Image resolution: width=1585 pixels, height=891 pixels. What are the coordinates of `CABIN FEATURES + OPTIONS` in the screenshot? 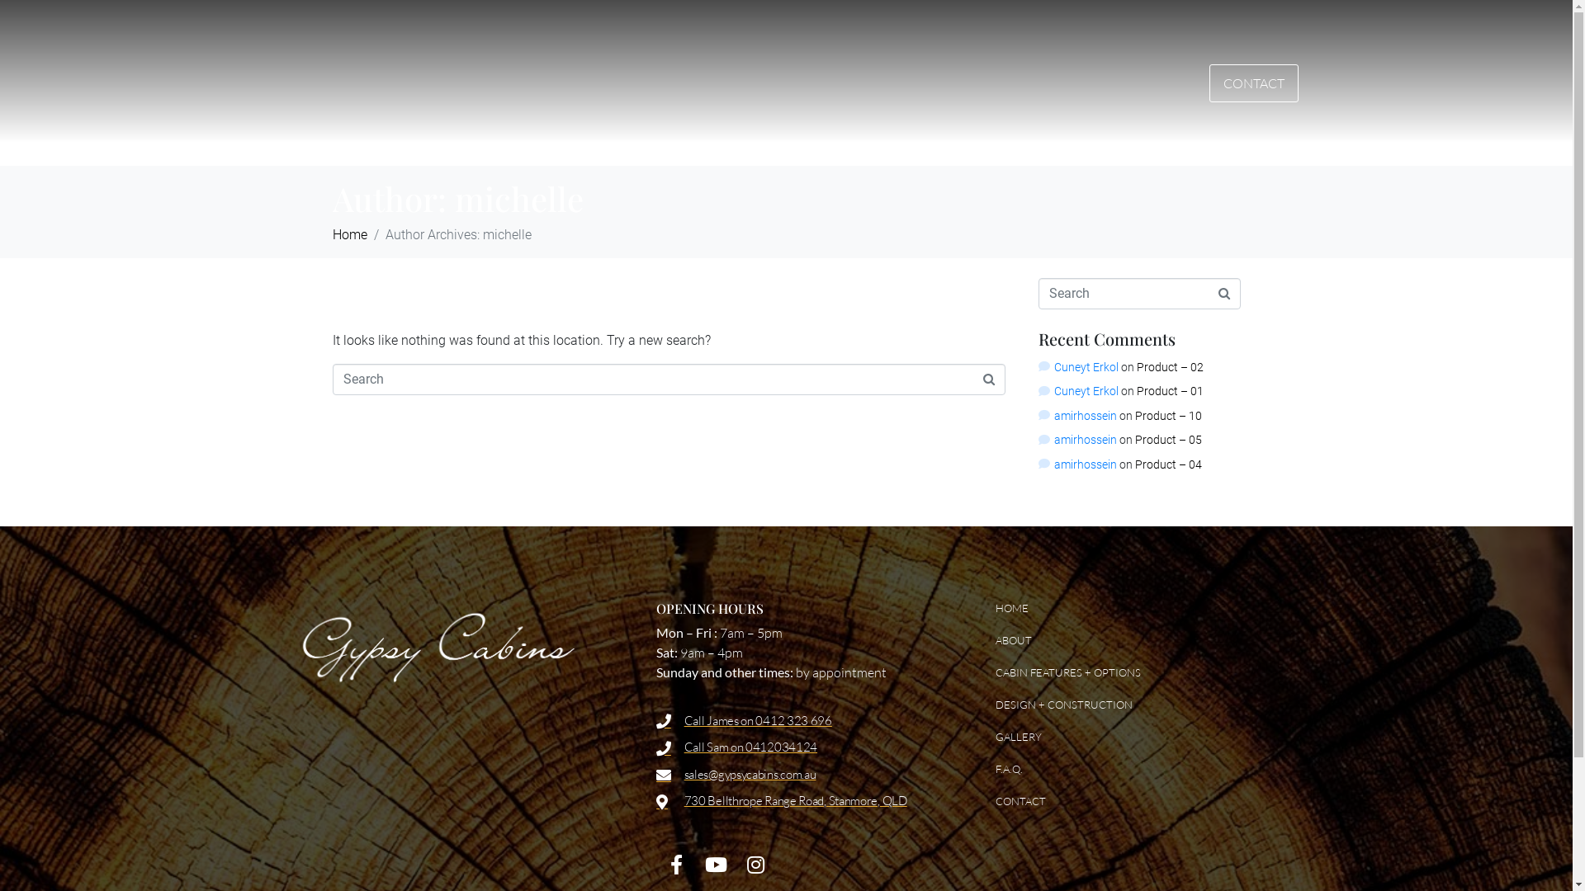 It's located at (1134, 673).